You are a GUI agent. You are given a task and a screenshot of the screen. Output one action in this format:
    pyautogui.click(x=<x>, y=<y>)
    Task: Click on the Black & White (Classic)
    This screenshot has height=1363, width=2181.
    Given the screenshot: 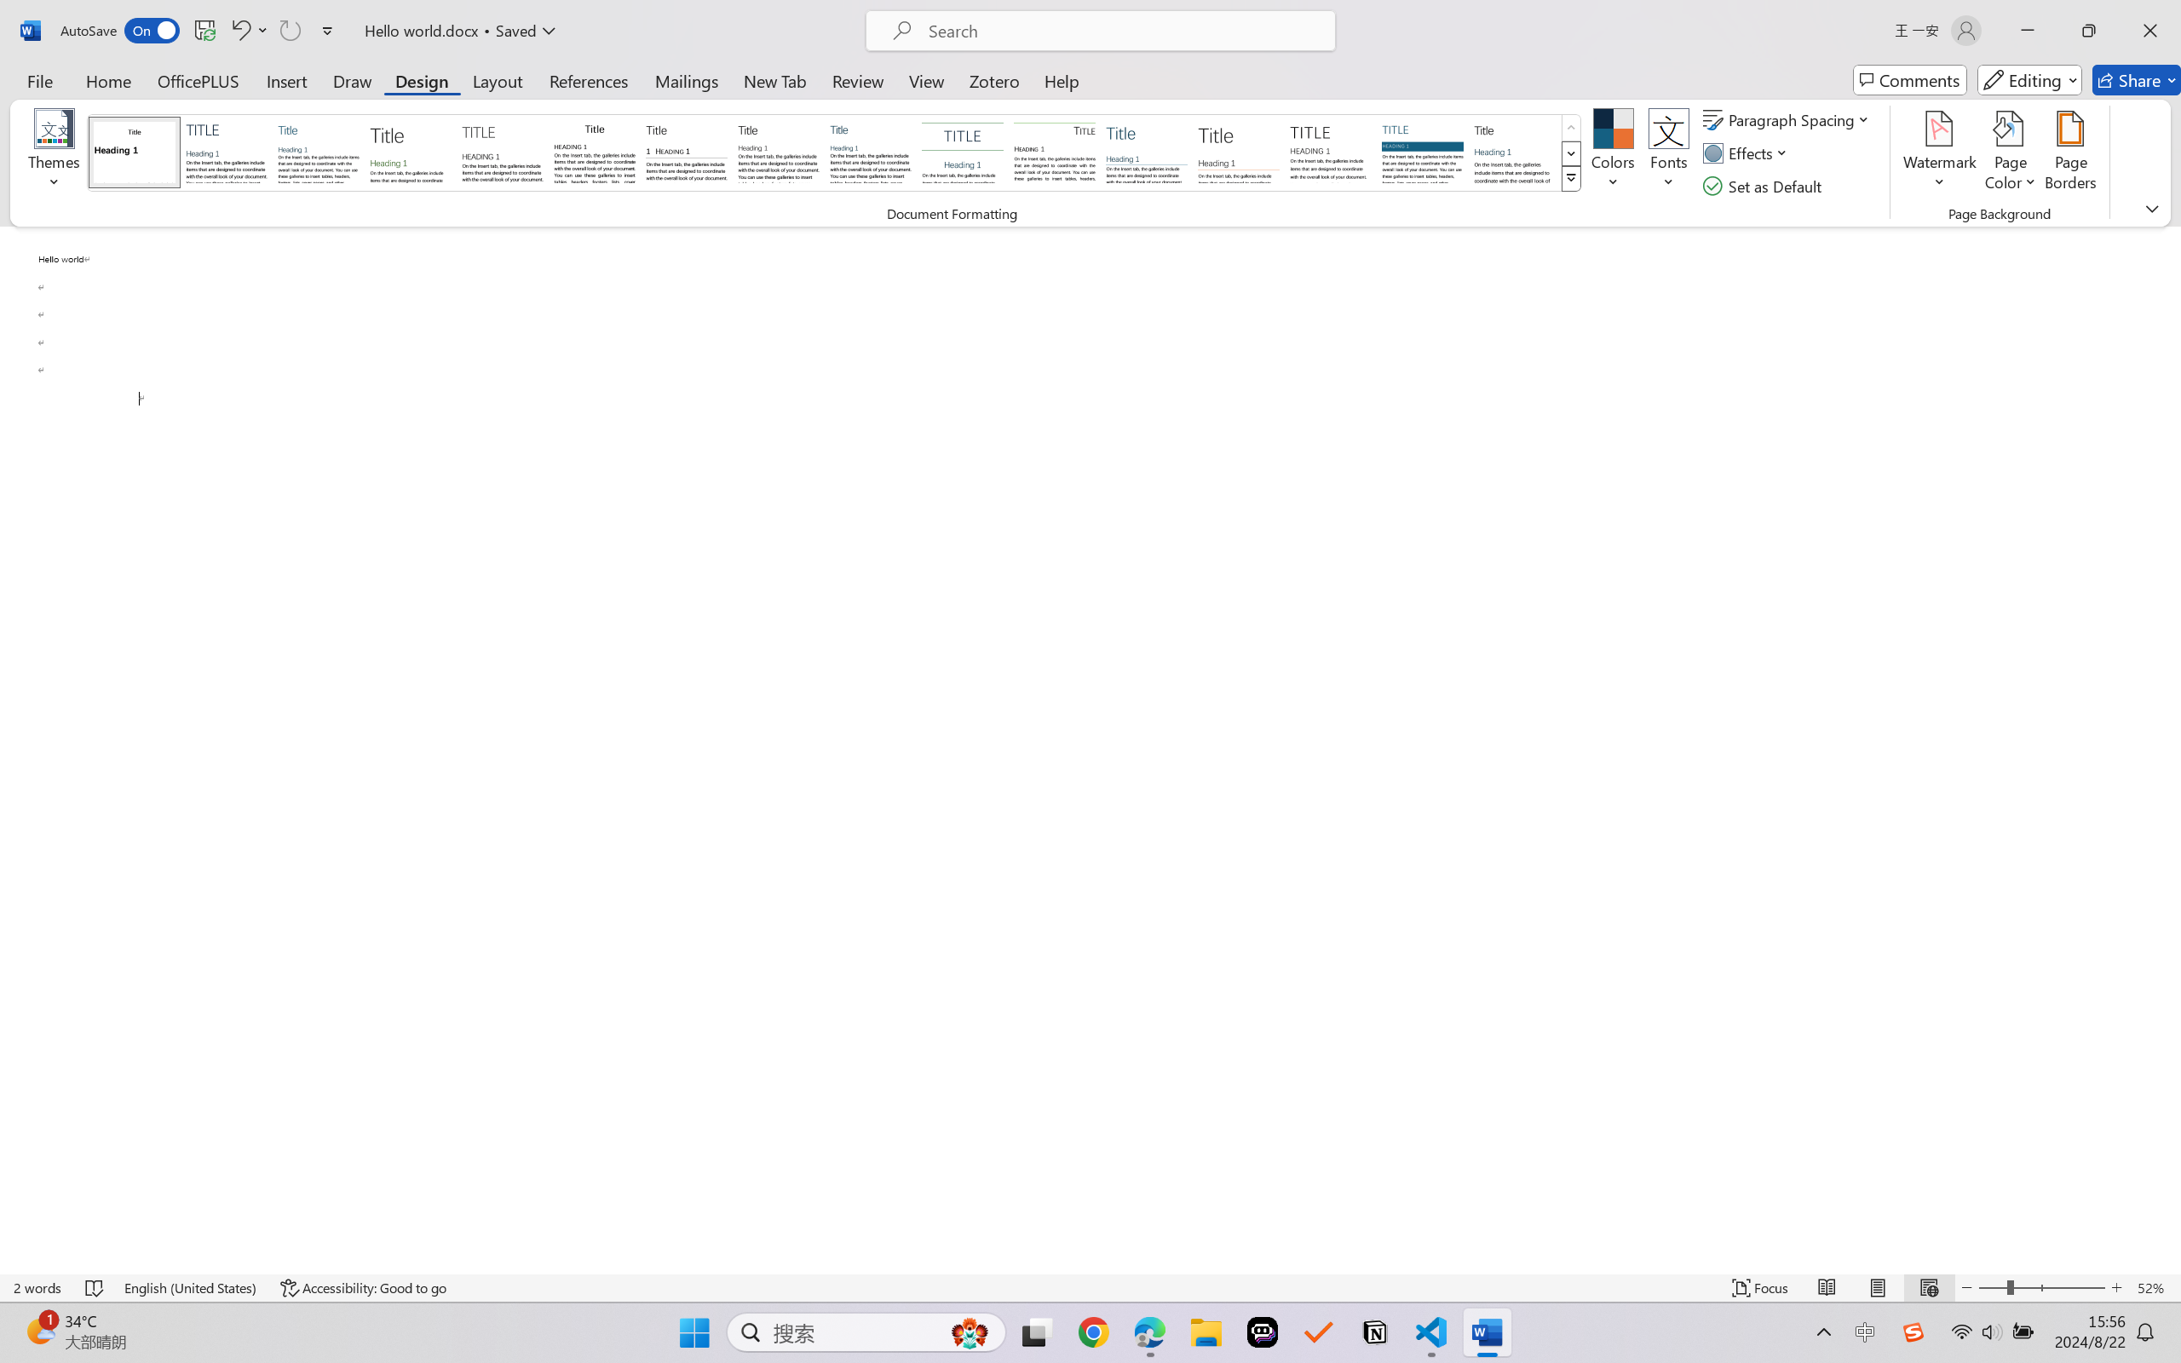 What is the action you would take?
    pyautogui.click(x=595, y=152)
    